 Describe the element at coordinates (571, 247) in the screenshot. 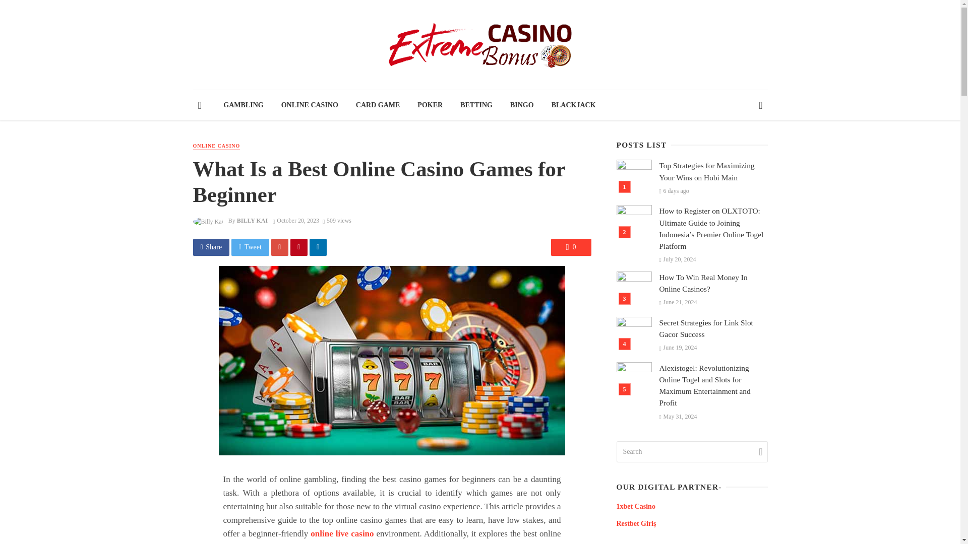

I see `0 Comments` at that location.